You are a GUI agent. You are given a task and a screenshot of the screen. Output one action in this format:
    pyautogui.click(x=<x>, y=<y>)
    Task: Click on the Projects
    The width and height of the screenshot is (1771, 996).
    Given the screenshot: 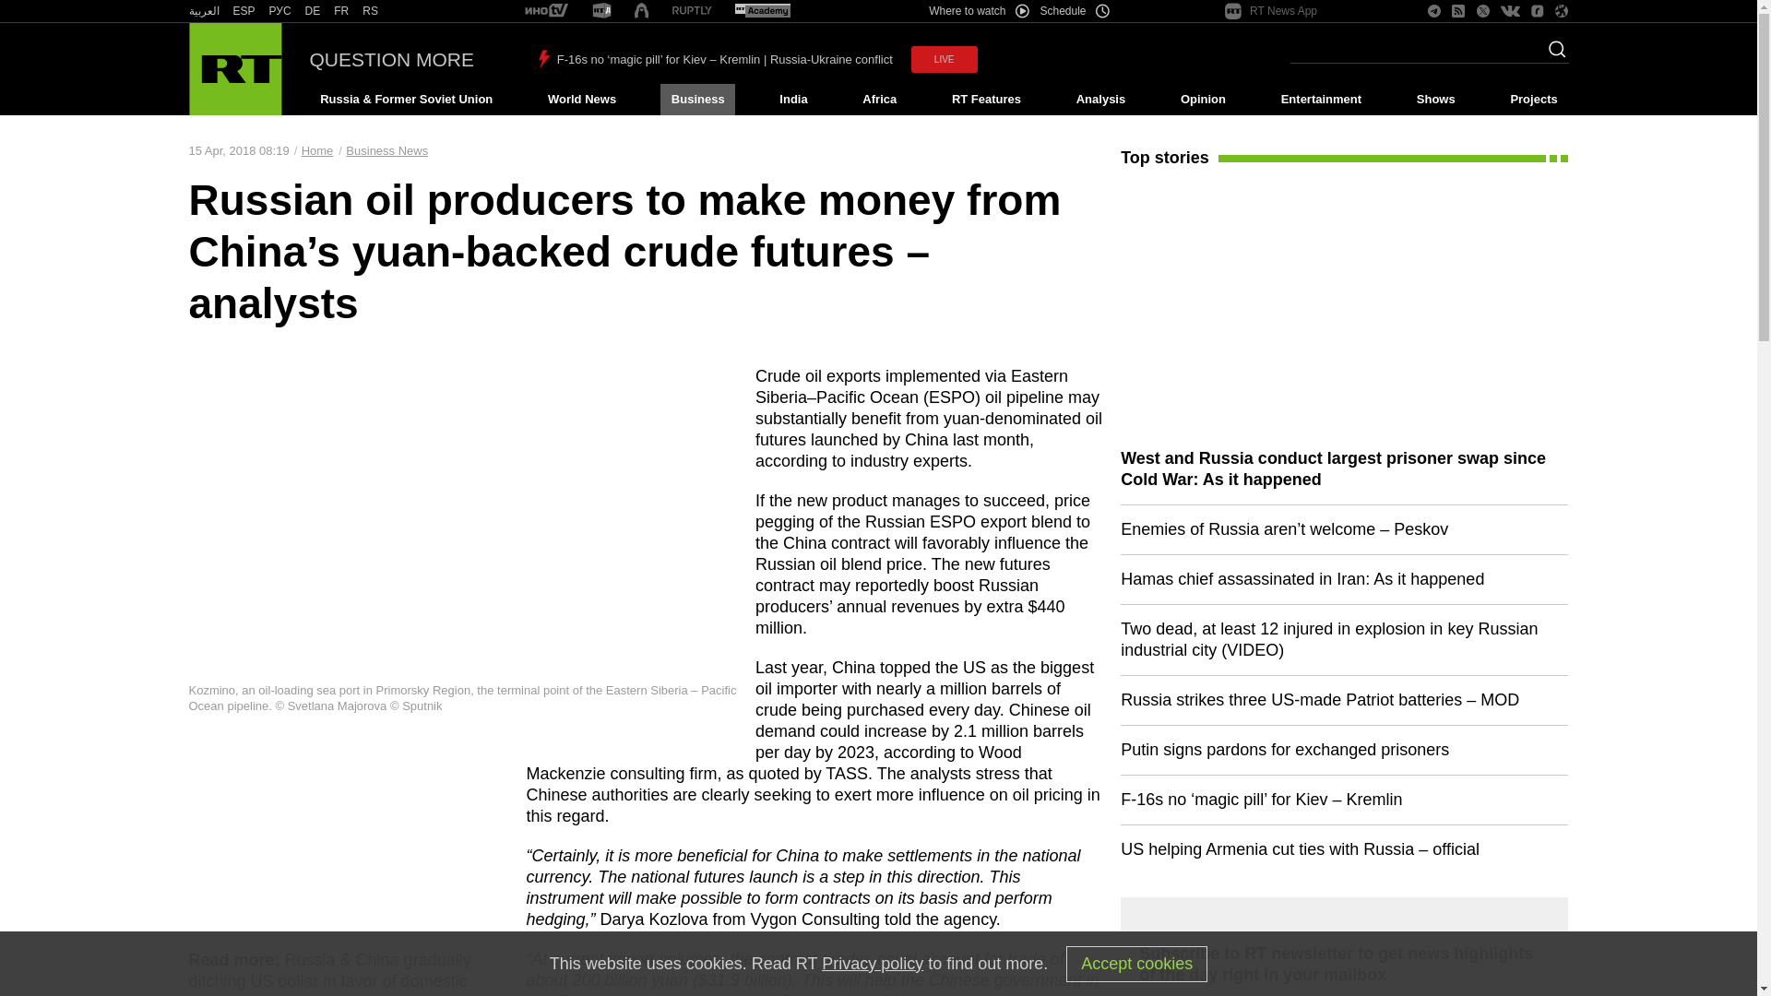 What is the action you would take?
    pyautogui.click(x=1535, y=100)
    